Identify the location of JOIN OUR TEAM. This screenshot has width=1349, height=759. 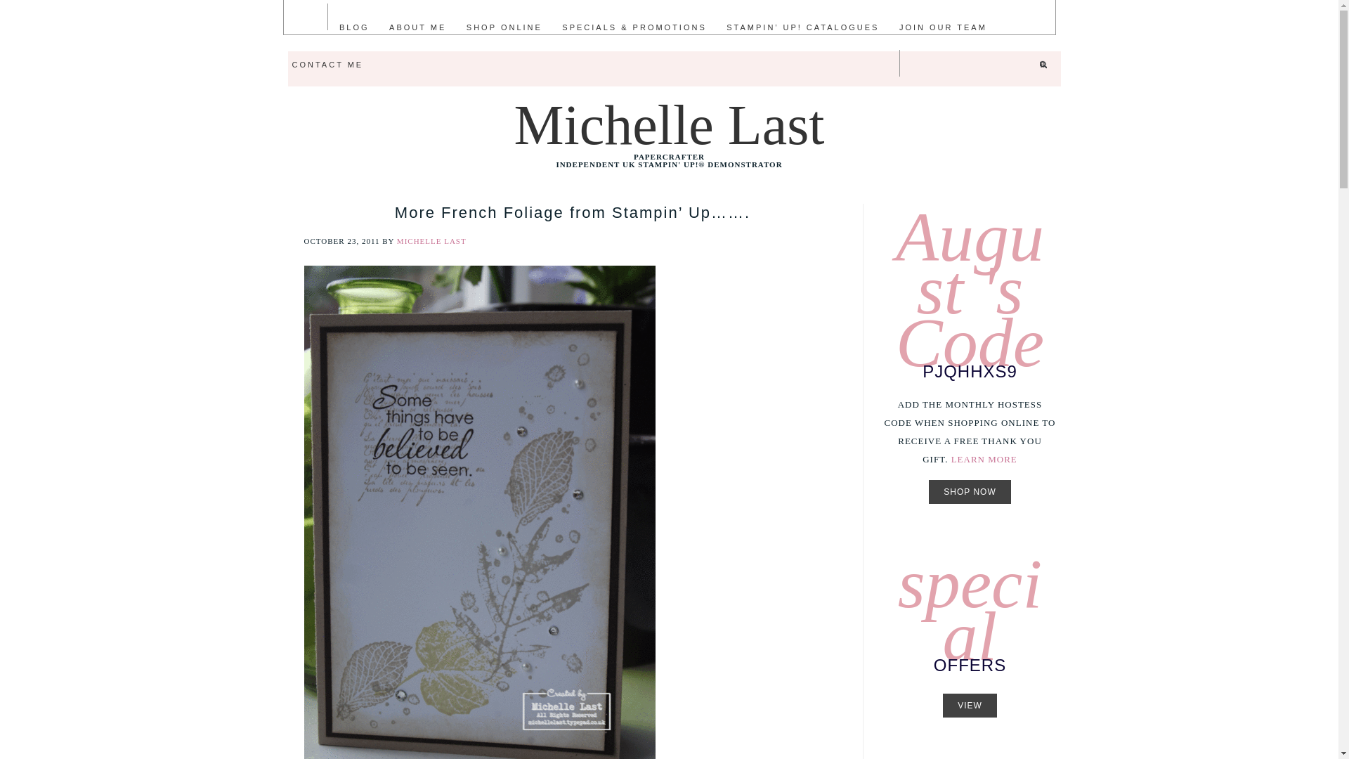
(943, 27).